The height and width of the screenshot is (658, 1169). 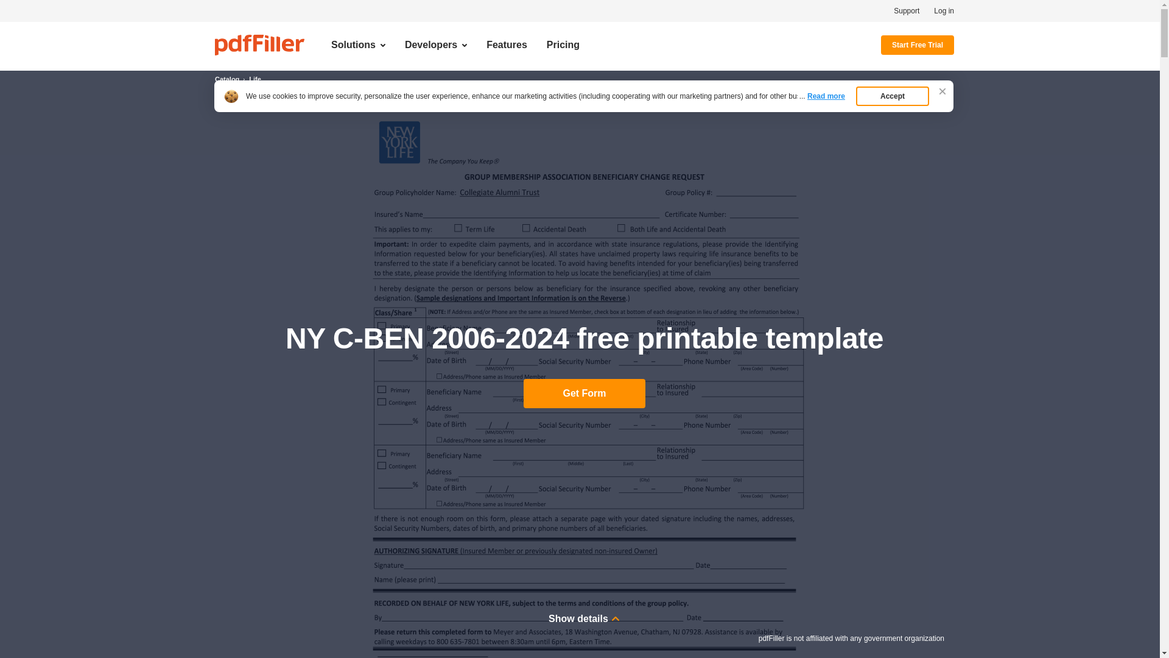 I want to click on Log in, so click(x=944, y=10).